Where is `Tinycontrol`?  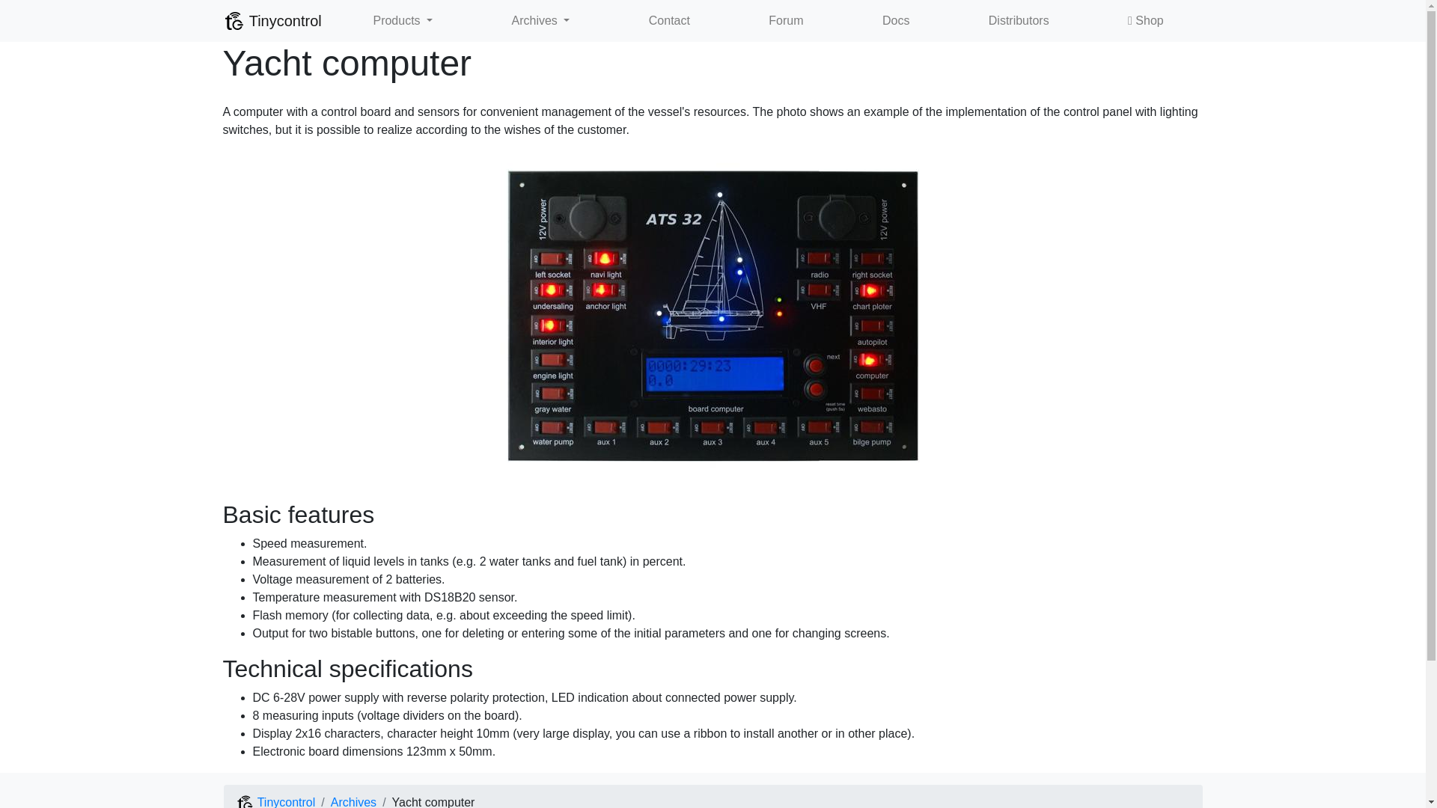
Tinycontrol is located at coordinates (272, 20).